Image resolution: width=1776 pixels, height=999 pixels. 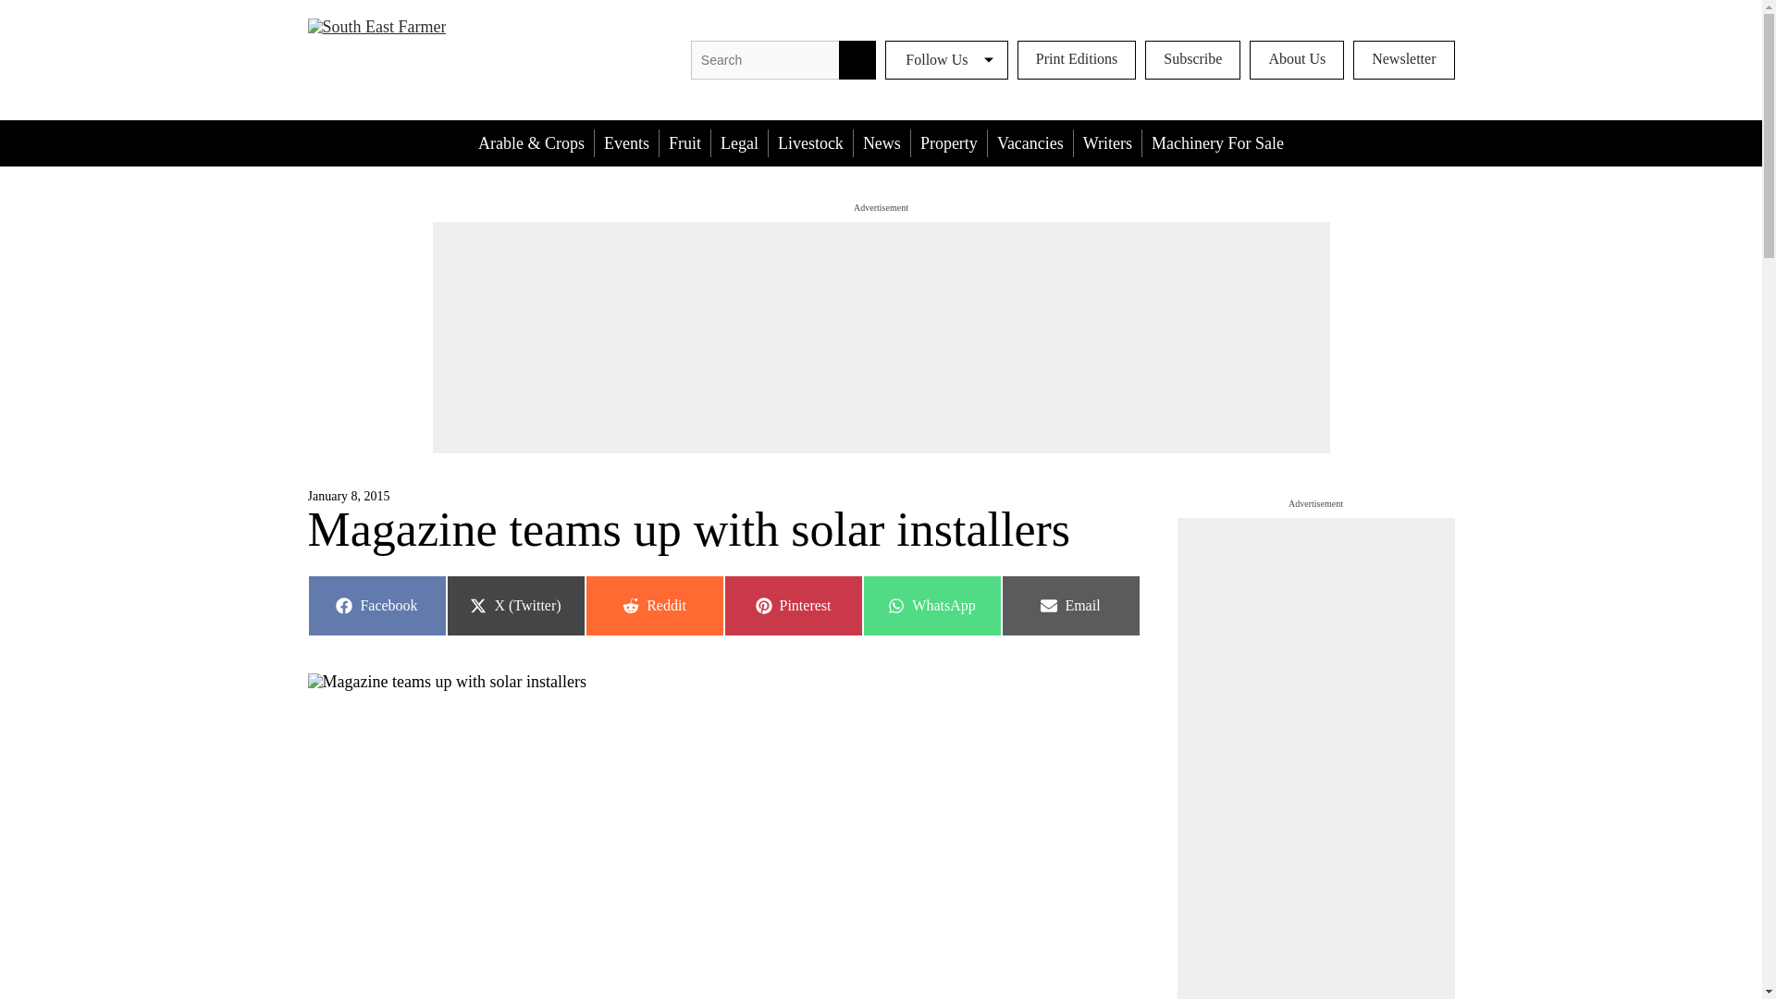 I want to click on About Us, so click(x=739, y=142).